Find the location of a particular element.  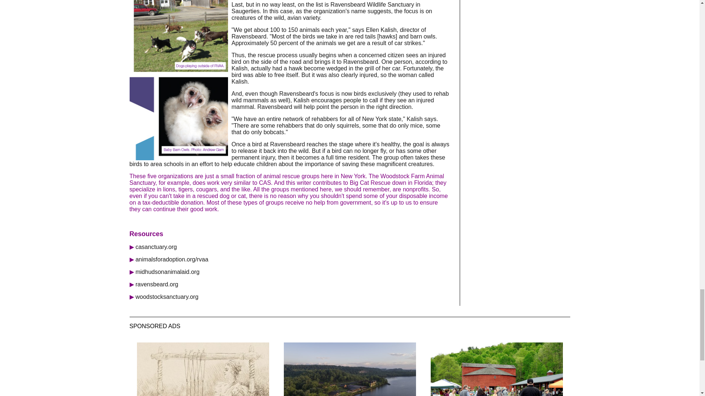

woodstocksanctuary.org is located at coordinates (167, 297).